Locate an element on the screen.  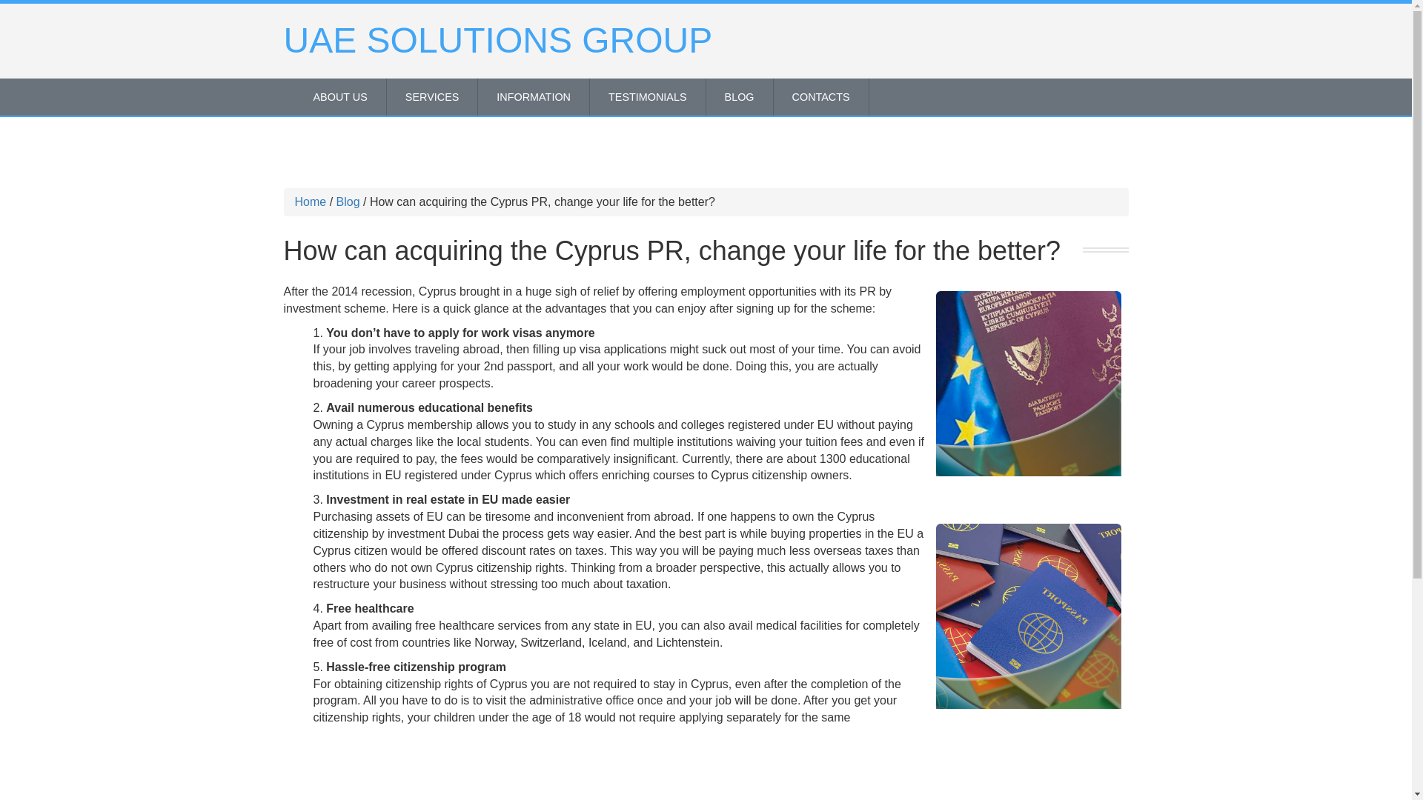
BLOG is located at coordinates (739, 96).